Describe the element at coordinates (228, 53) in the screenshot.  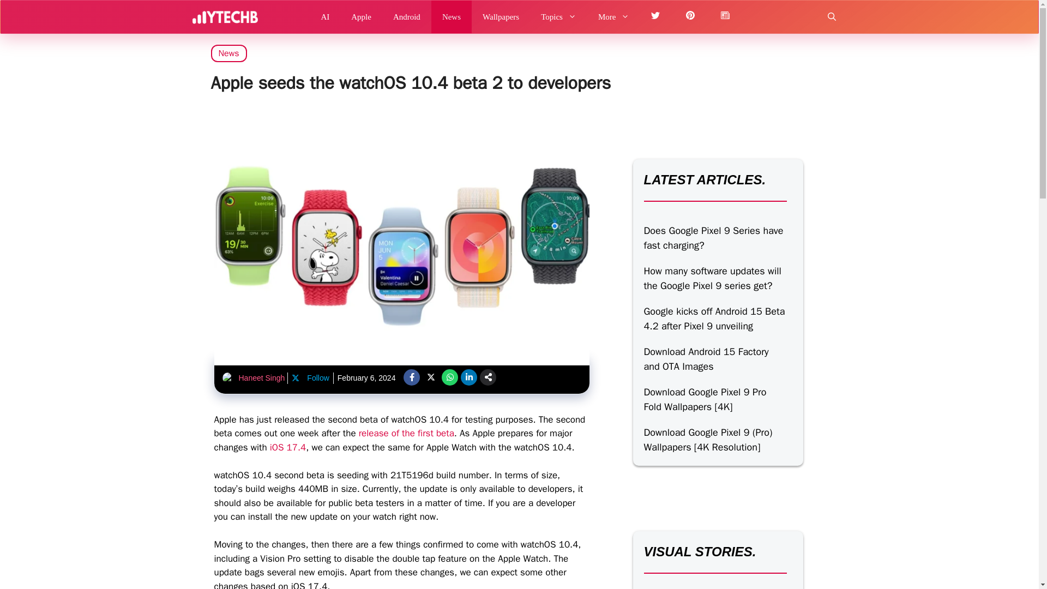
I see `News` at that location.